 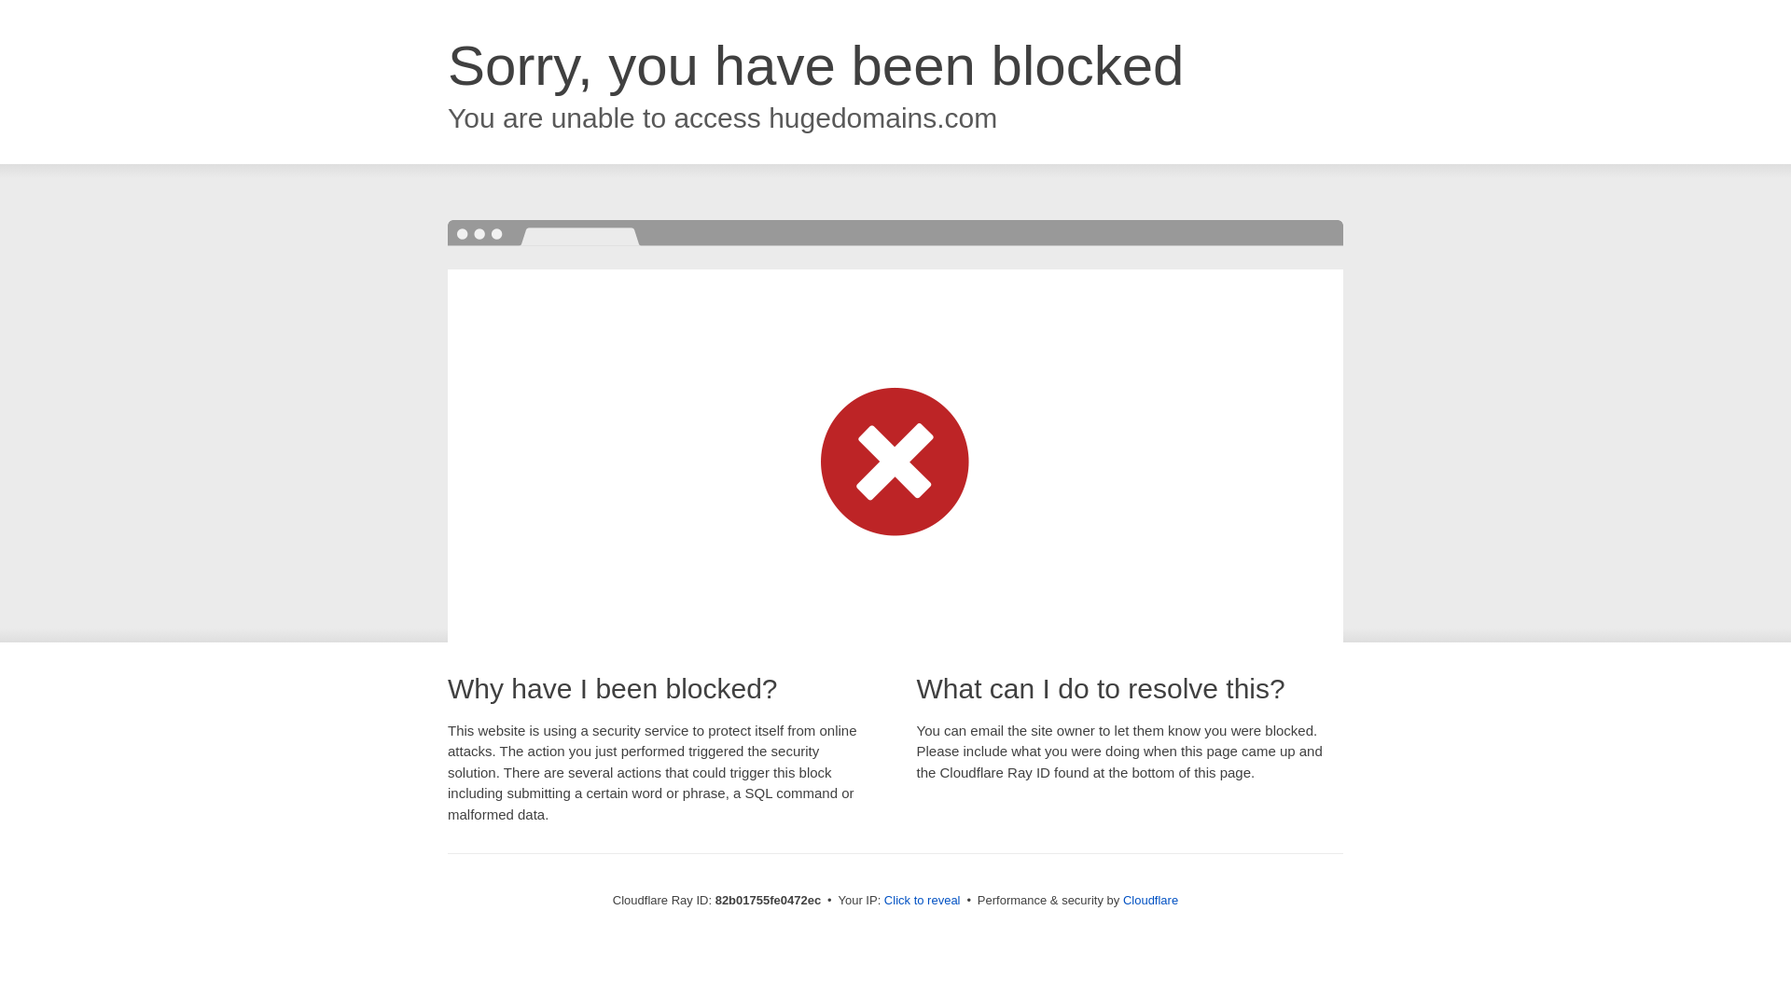 What do you see at coordinates (923, 901) in the screenshot?
I see `Click to reveal` at bounding box center [923, 901].